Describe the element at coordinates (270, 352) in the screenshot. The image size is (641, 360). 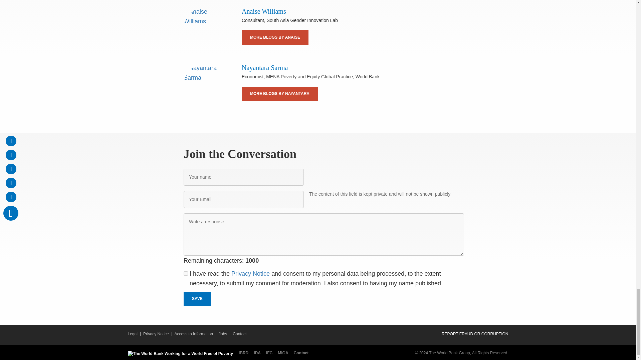
I see `IFC` at that location.